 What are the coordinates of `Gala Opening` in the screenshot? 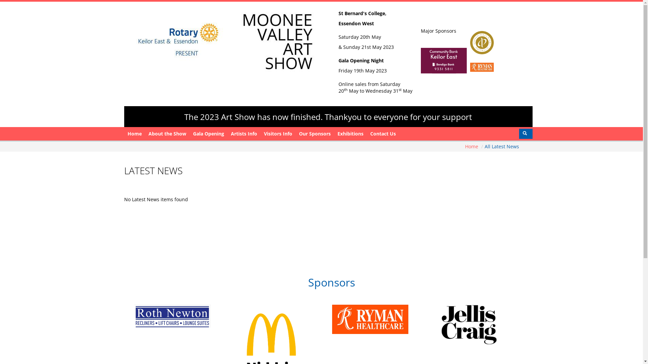 It's located at (209, 134).